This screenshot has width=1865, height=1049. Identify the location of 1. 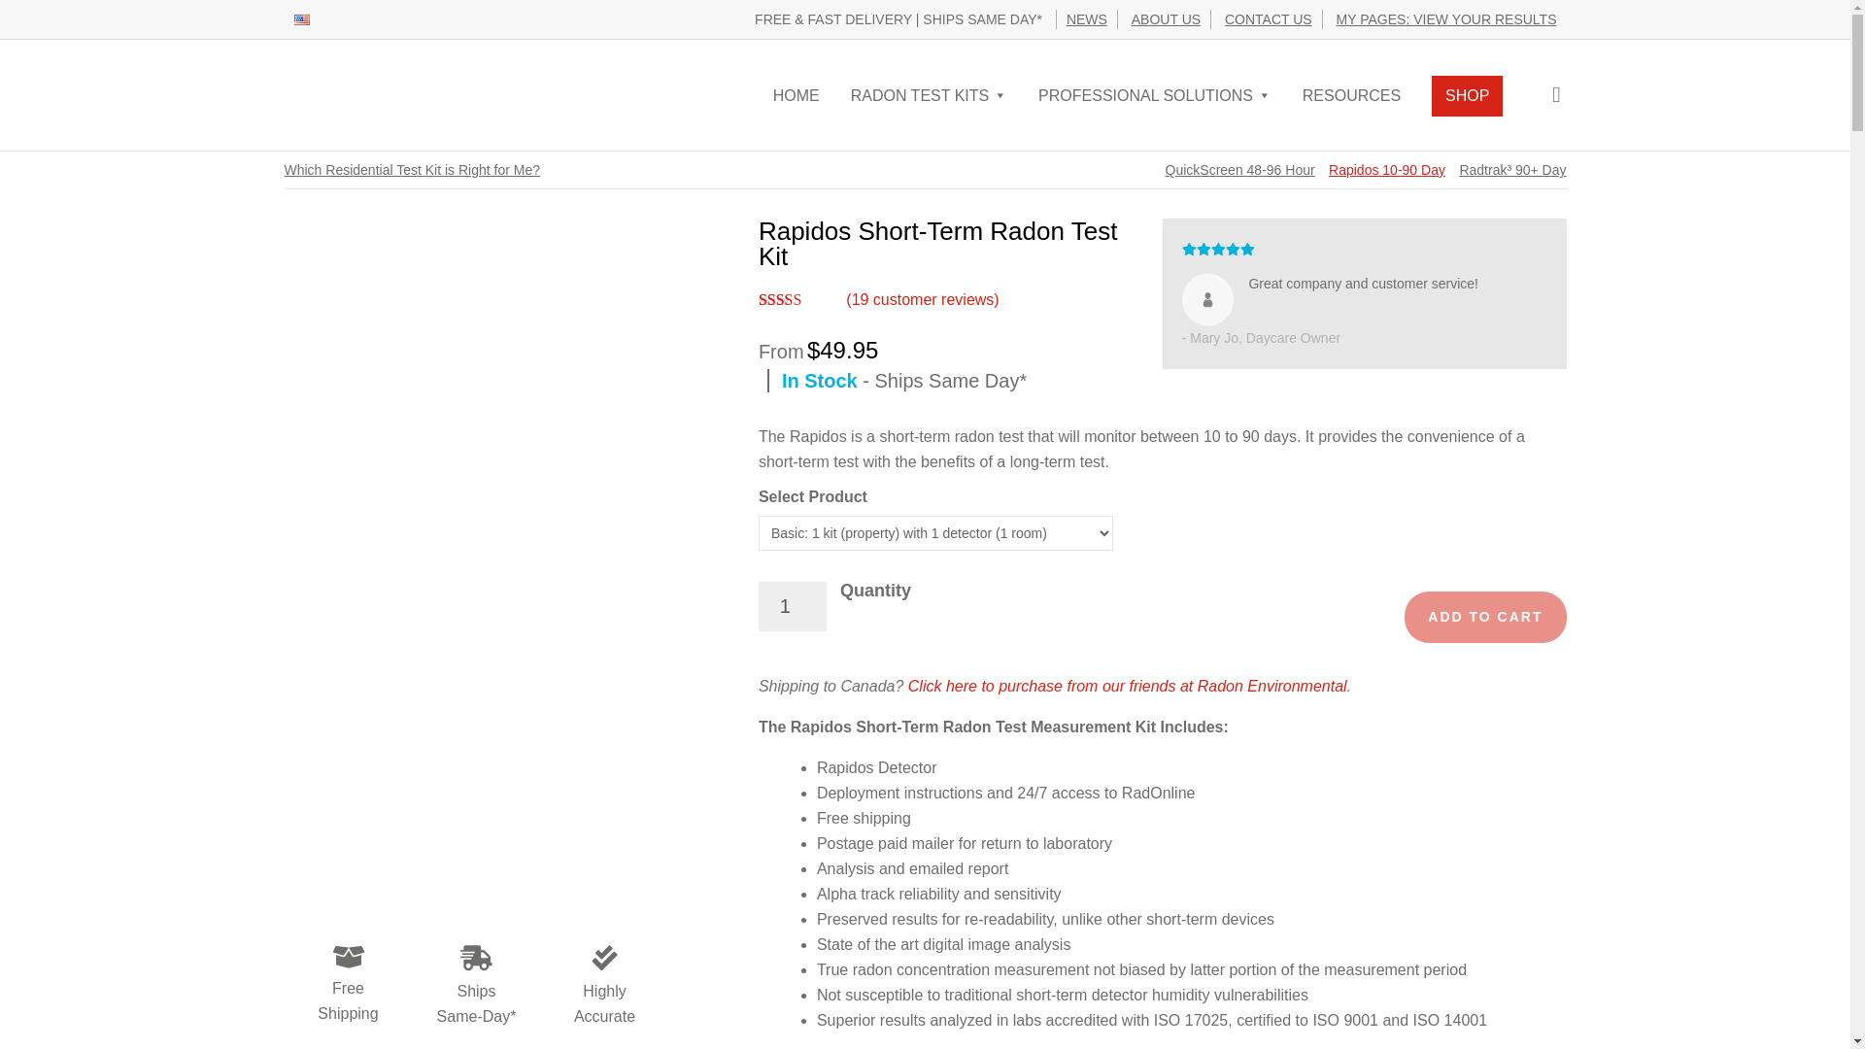
(793, 606).